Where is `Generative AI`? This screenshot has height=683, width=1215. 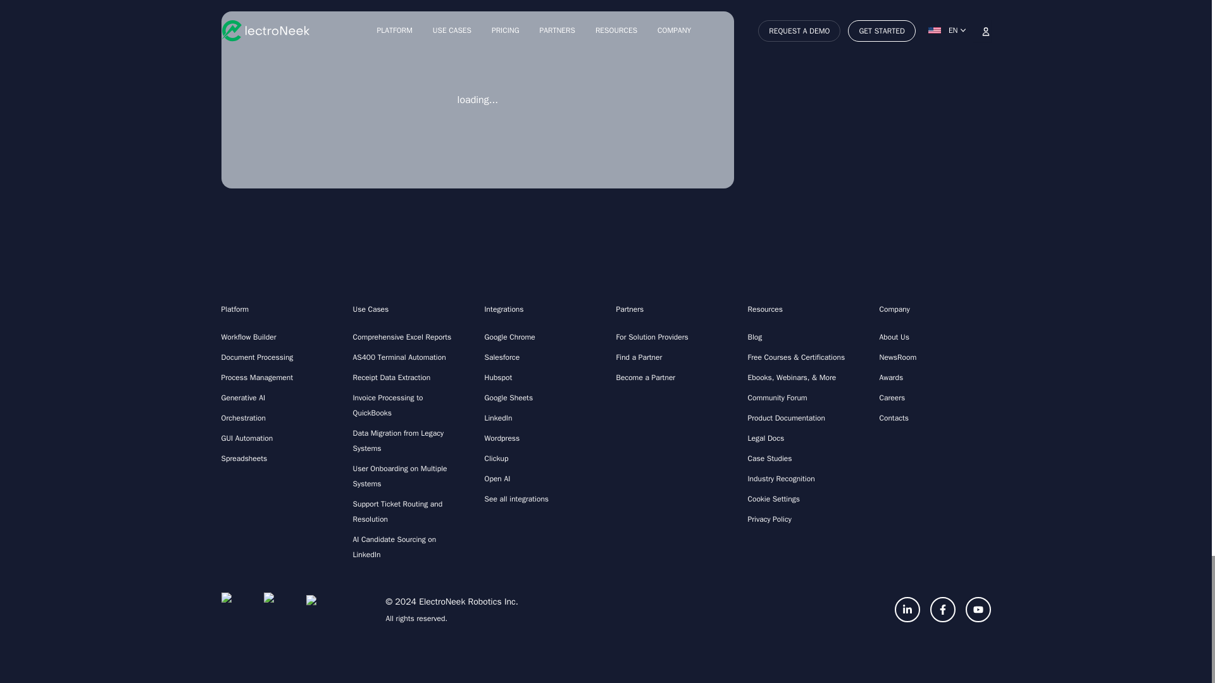 Generative AI is located at coordinates (277, 397).